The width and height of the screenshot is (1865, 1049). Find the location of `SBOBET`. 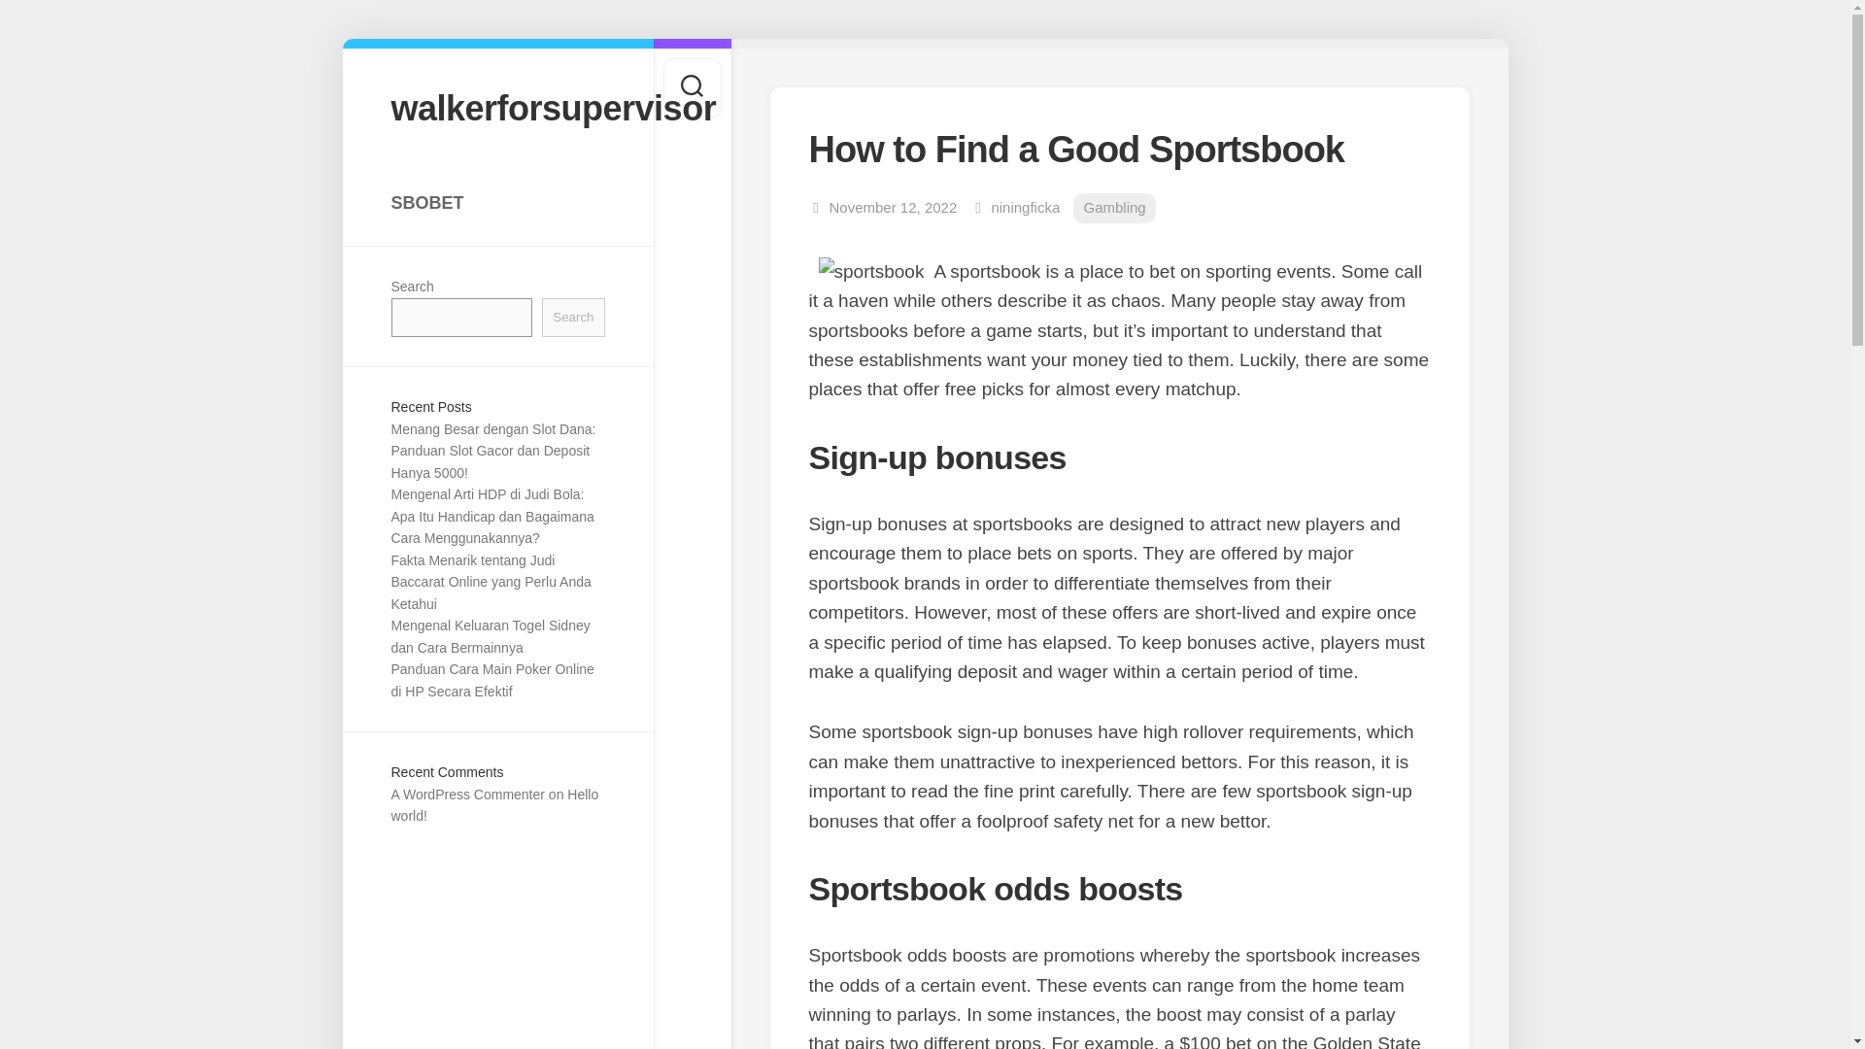

SBOBET is located at coordinates (497, 202).